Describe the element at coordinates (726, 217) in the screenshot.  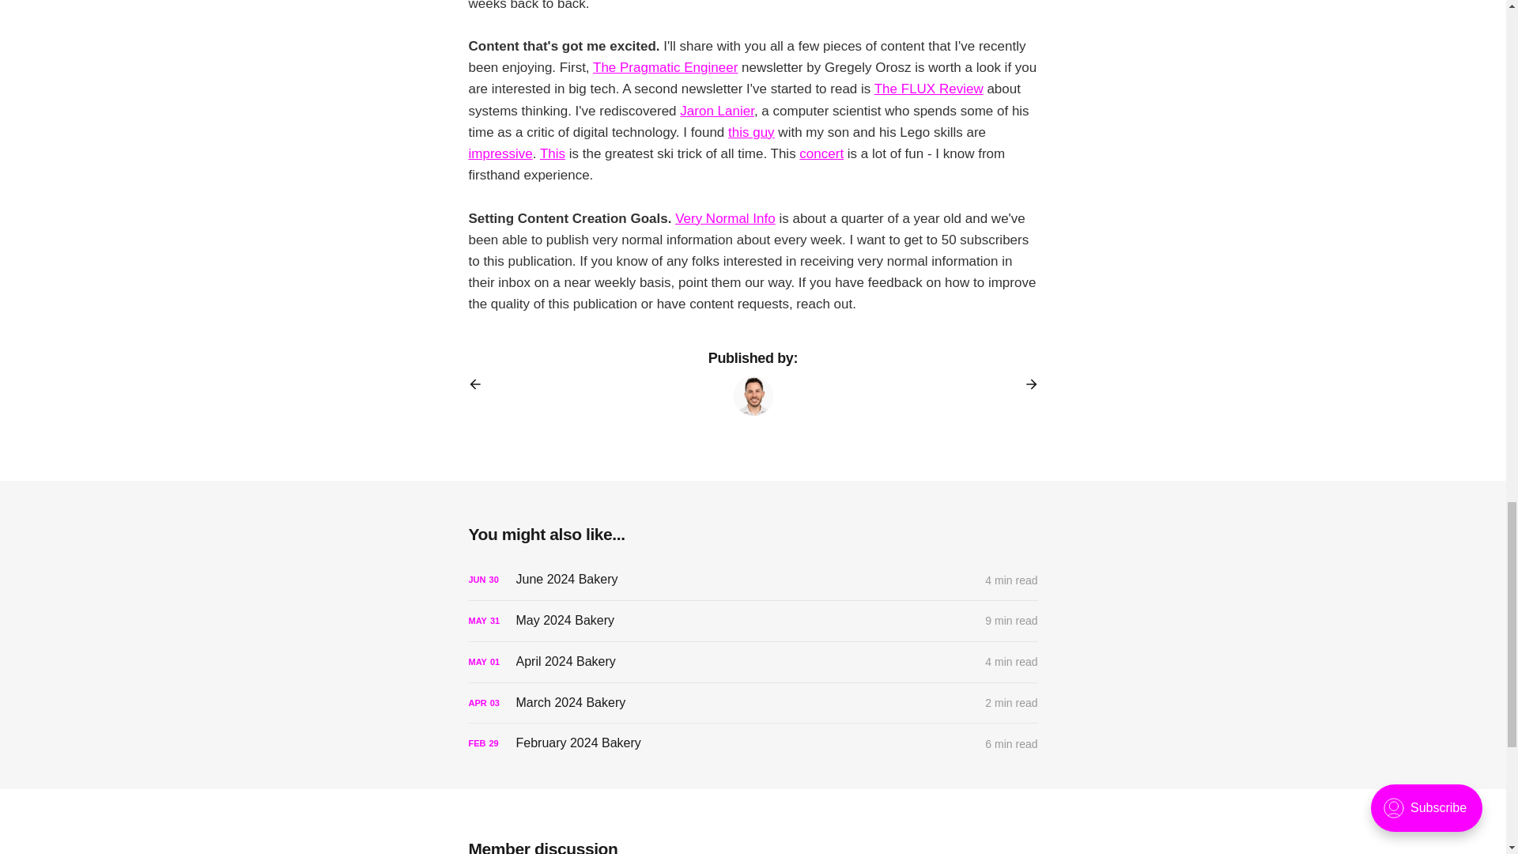
I see `Very Normal Info` at that location.